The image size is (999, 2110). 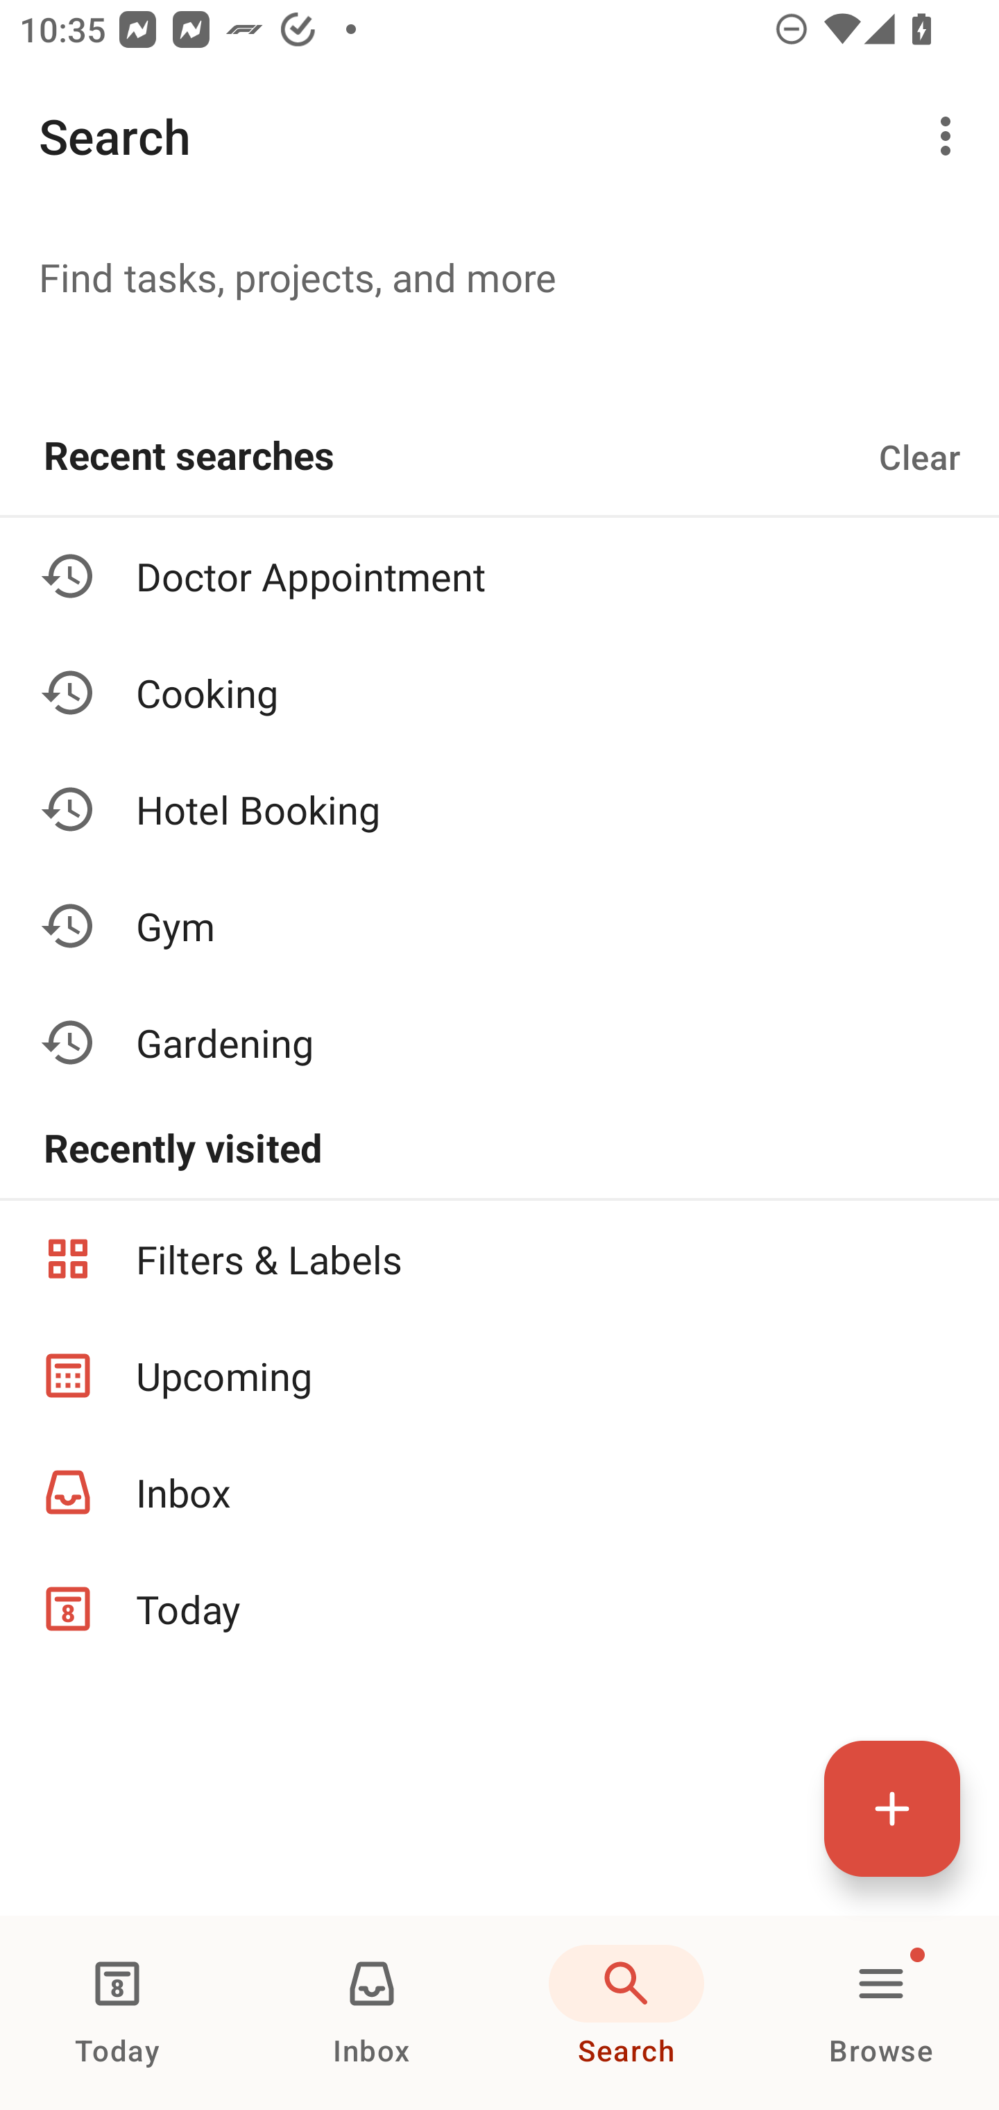 I want to click on Find tasks, projects, and more, so click(x=499, y=276).